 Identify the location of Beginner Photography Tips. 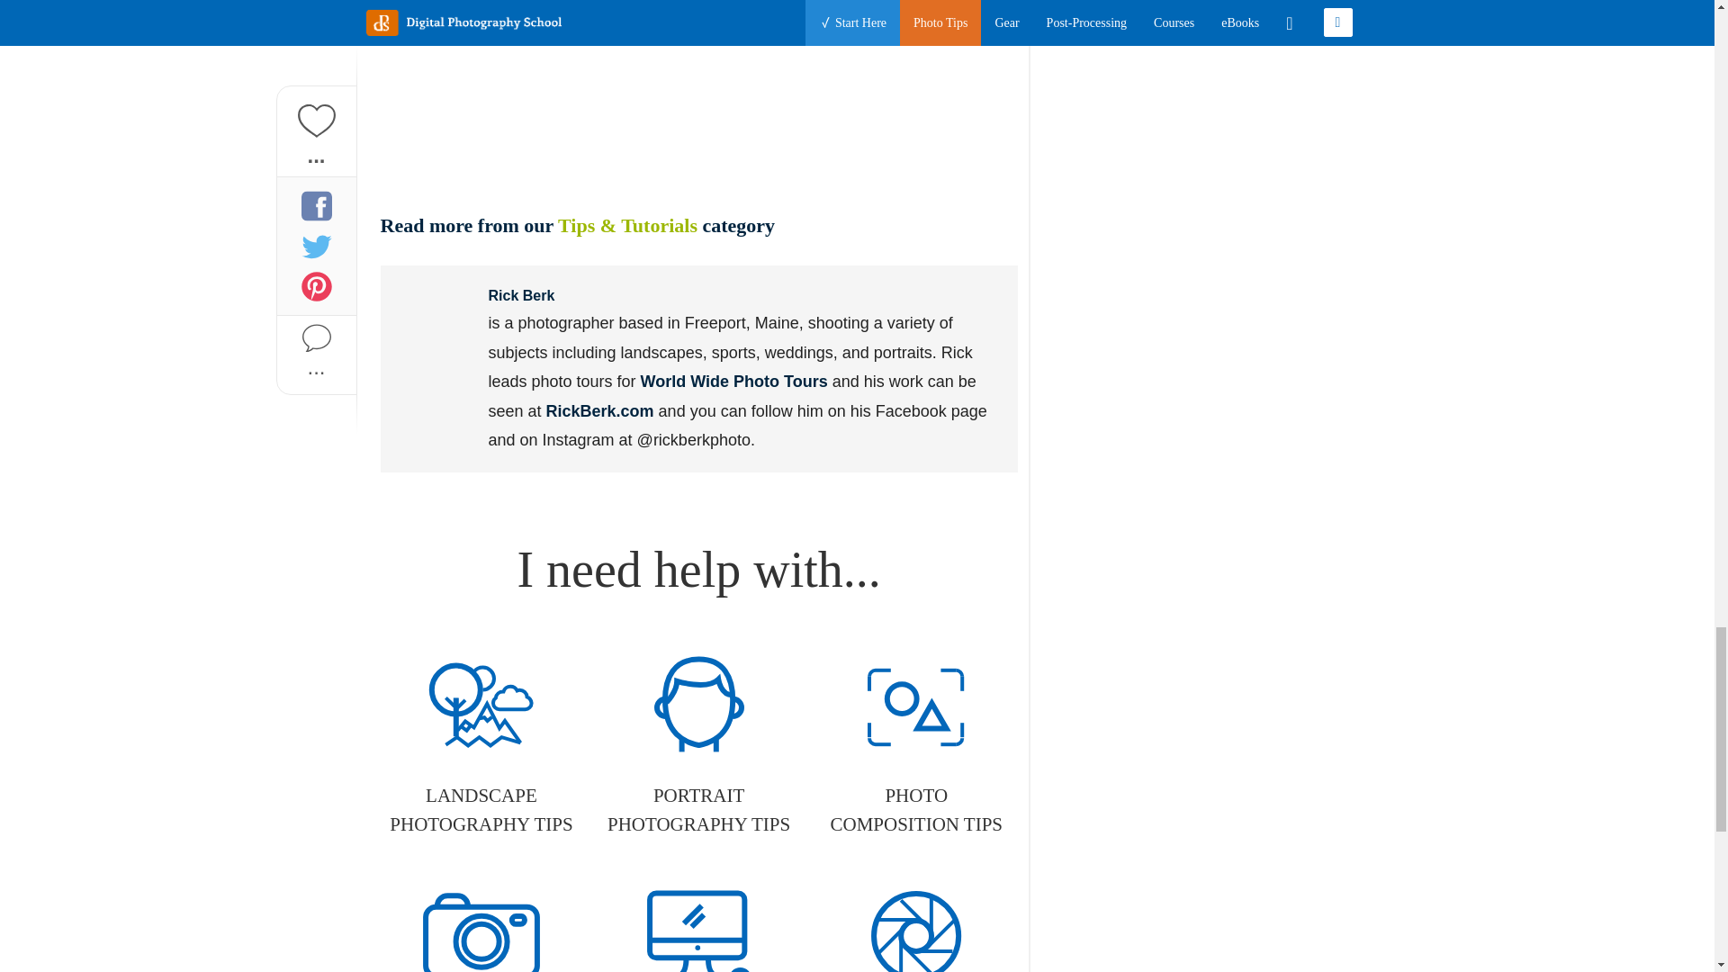
(481, 923).